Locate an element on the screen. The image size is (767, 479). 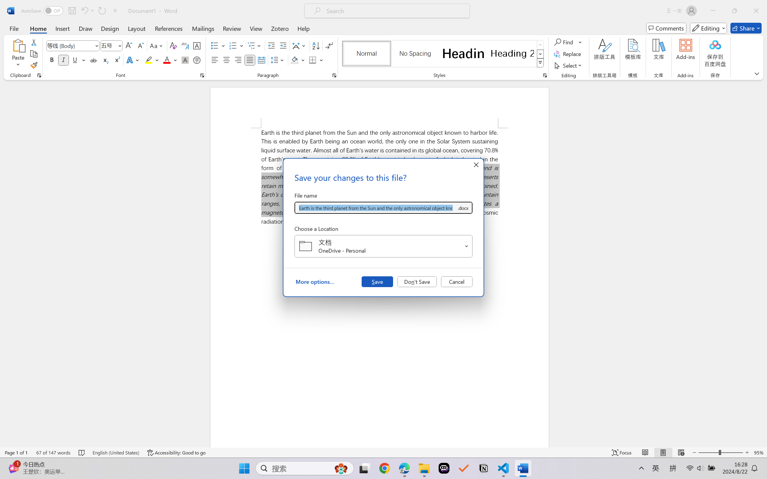
Line and Paragraph Spacing is located at coordinates (278, 60).